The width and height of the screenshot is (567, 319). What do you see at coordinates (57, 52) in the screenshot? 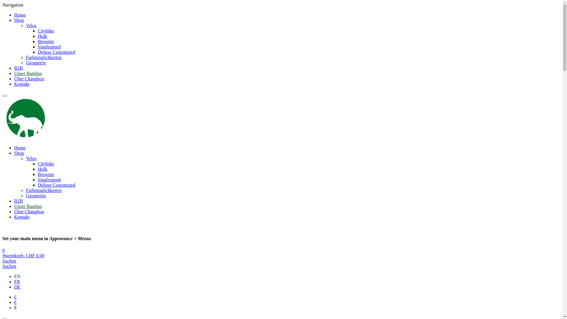
I see `Deluxe Customized` at bounding box center [57, 52].